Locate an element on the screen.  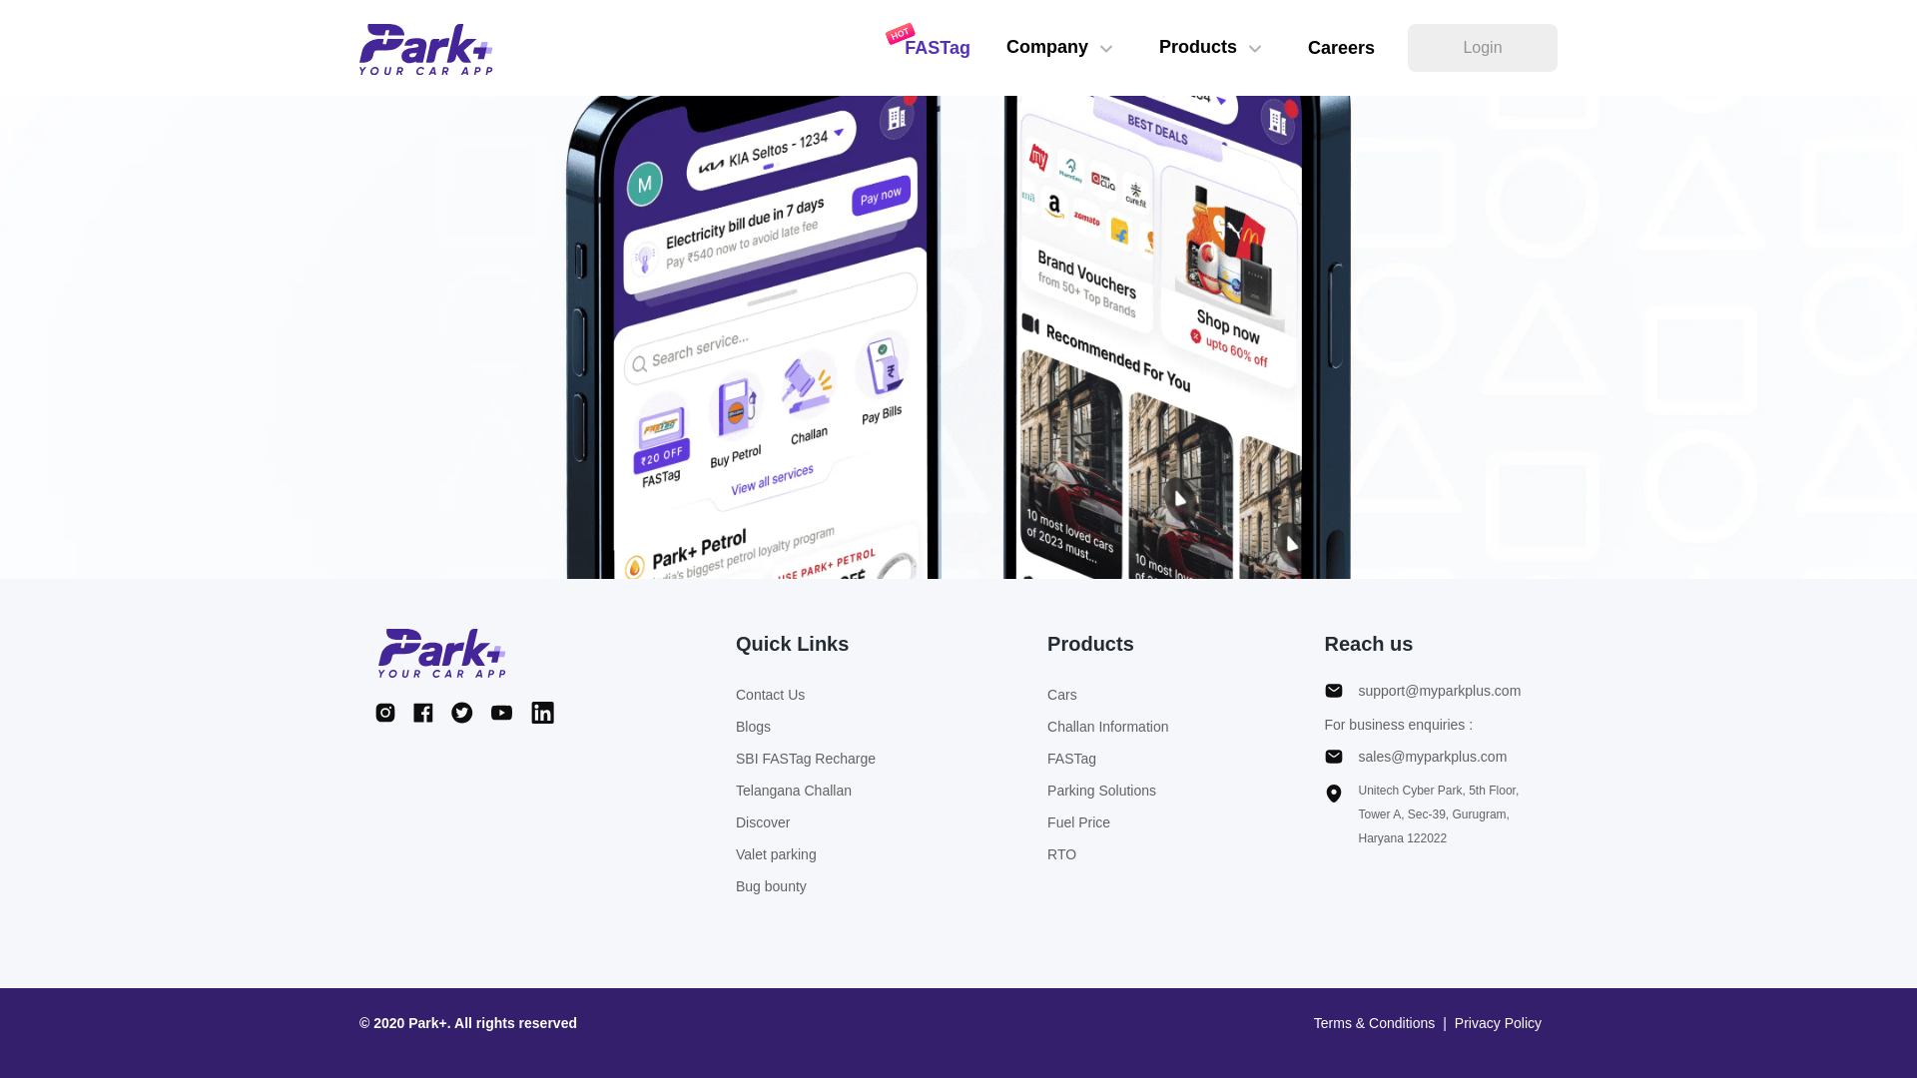
Telangana Challan is located at coordinates (806, 790).